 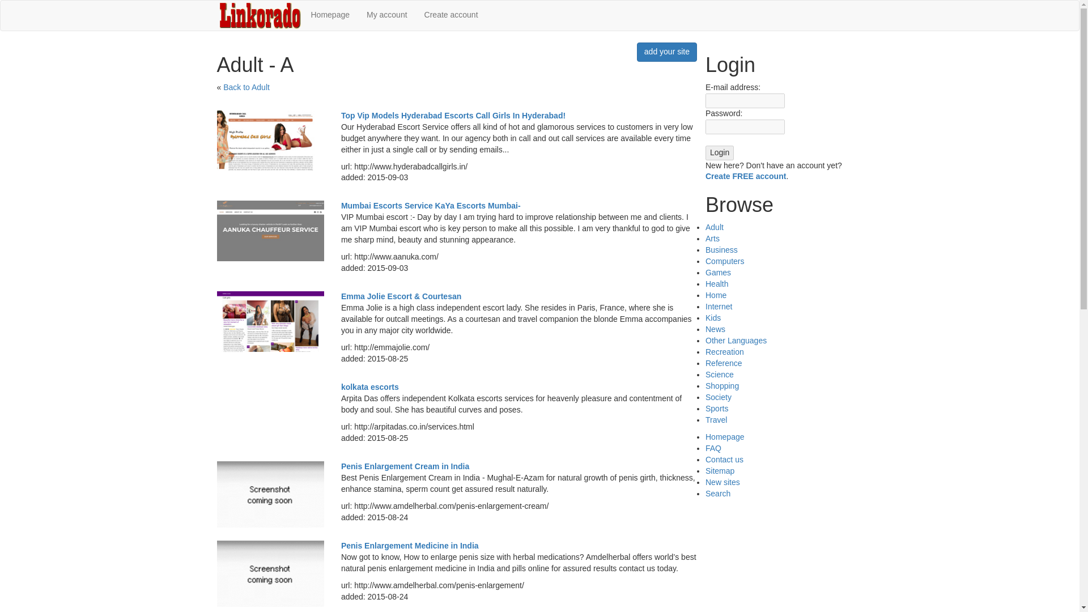 I want to click on Top Vip Models Hyderabad Escorts Call Girls In Hyderabad!, so click(x=453, y=115).